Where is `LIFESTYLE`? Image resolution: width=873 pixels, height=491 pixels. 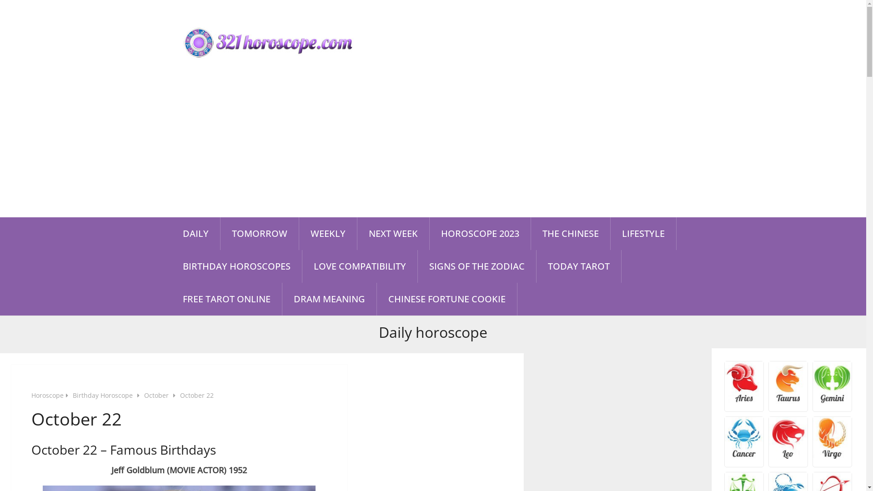 LIFESTYLE is located at coordinates (643, 234).